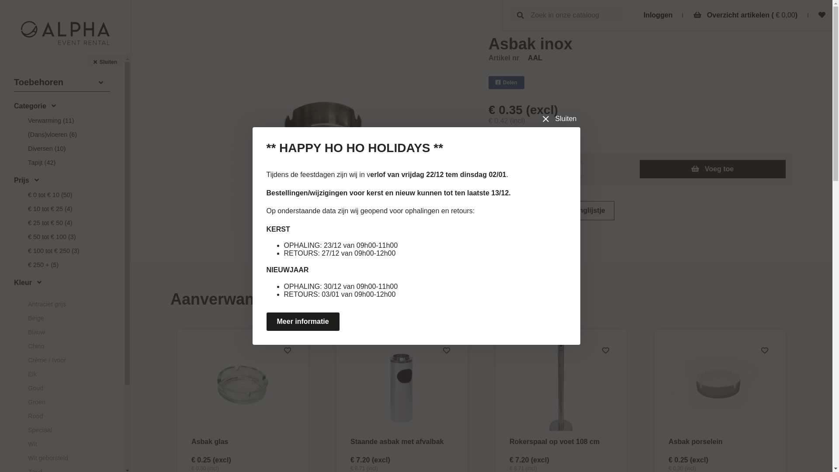  Describe the element at coordinates (765, 351) in the screenshot. I see `Toevoegen aan verlanglijstje` at that location.